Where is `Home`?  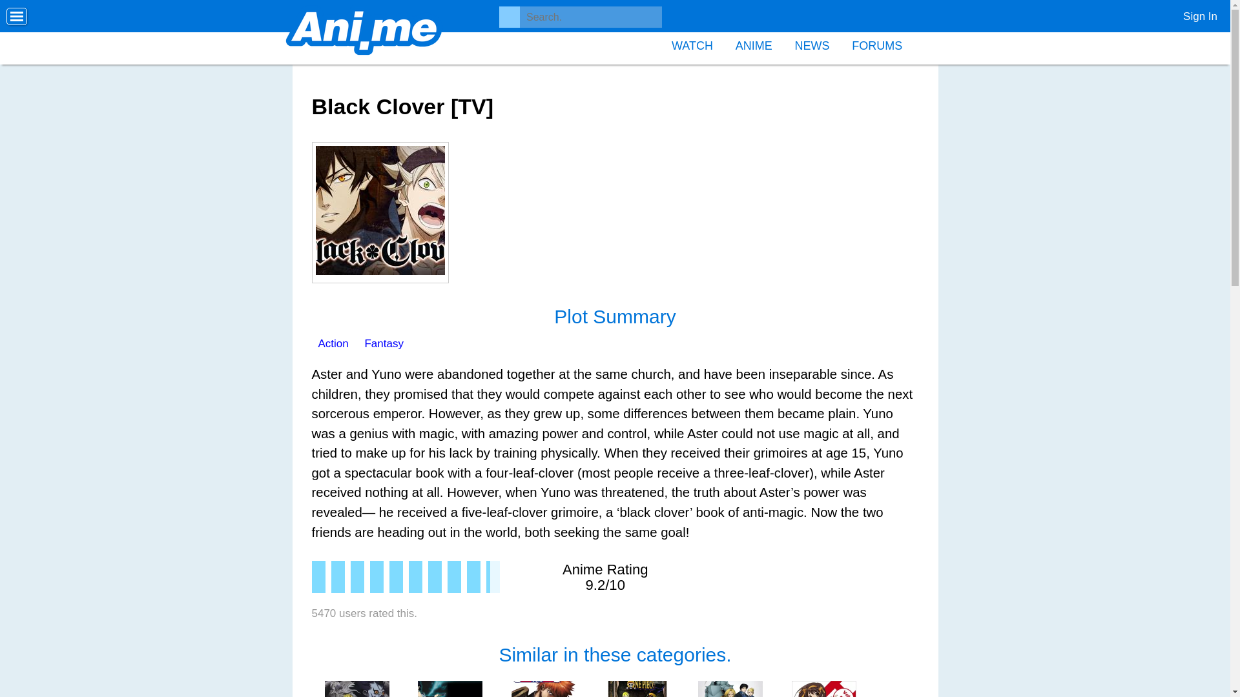
Home is located at coordinates (364, 32).